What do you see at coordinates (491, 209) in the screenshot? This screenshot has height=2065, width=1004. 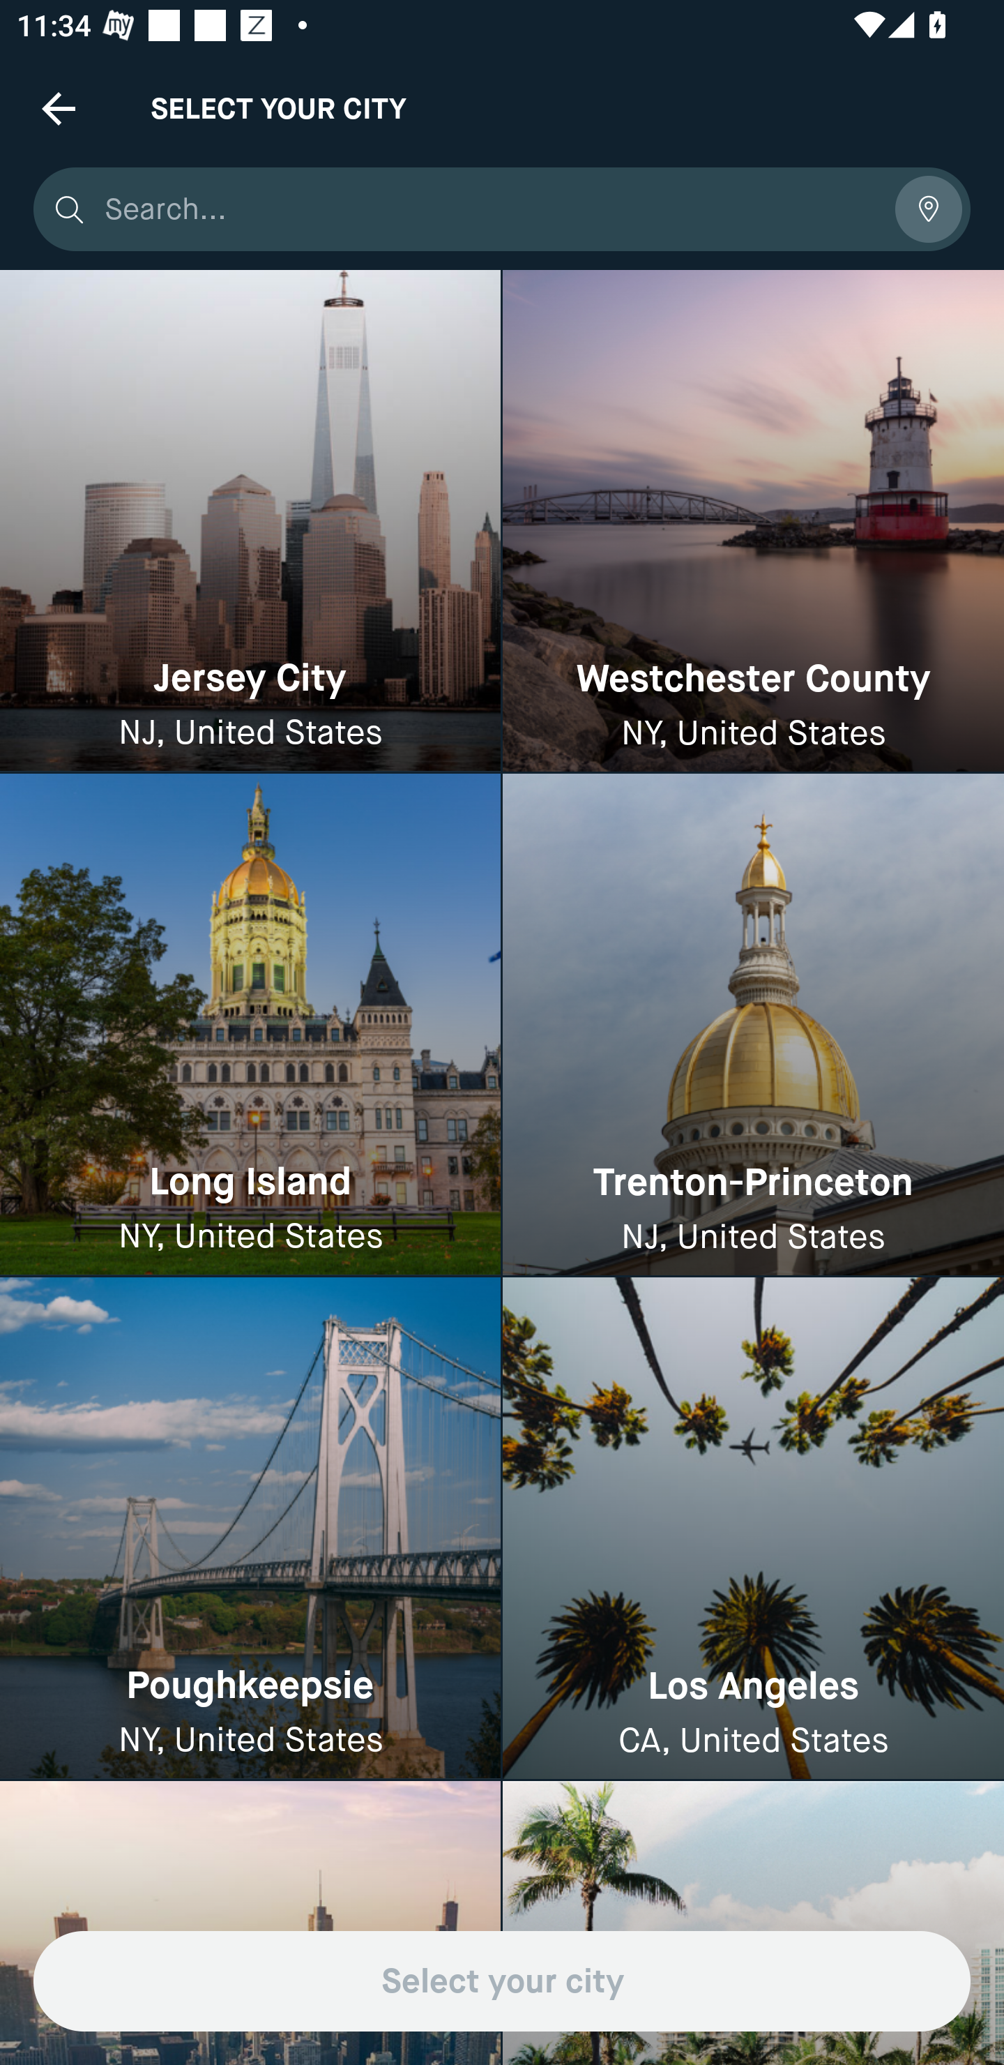 I see `Search...` at bounding box center [491, 209].